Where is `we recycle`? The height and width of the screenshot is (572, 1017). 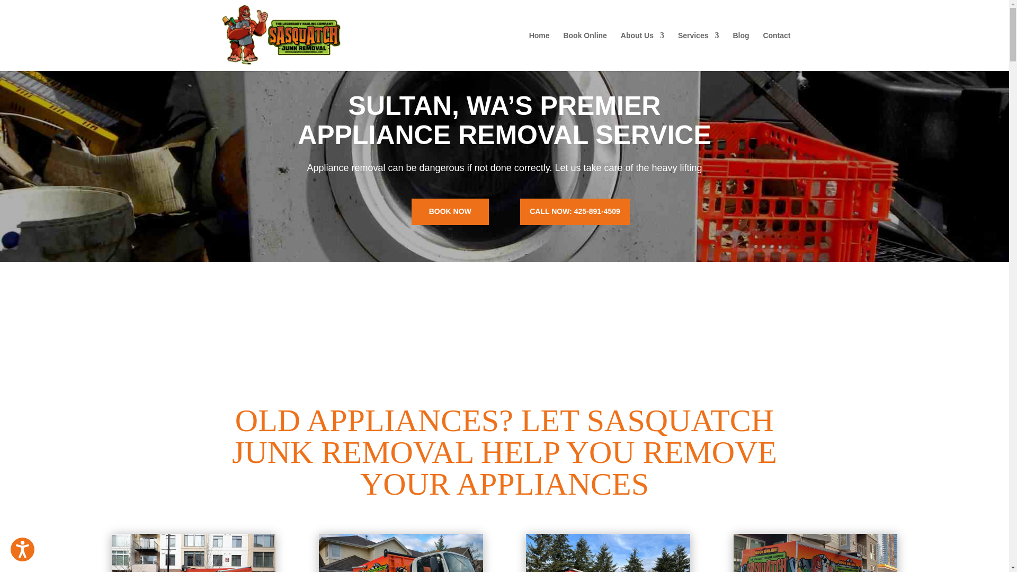
we recycle is located at coordinates (193, 553).